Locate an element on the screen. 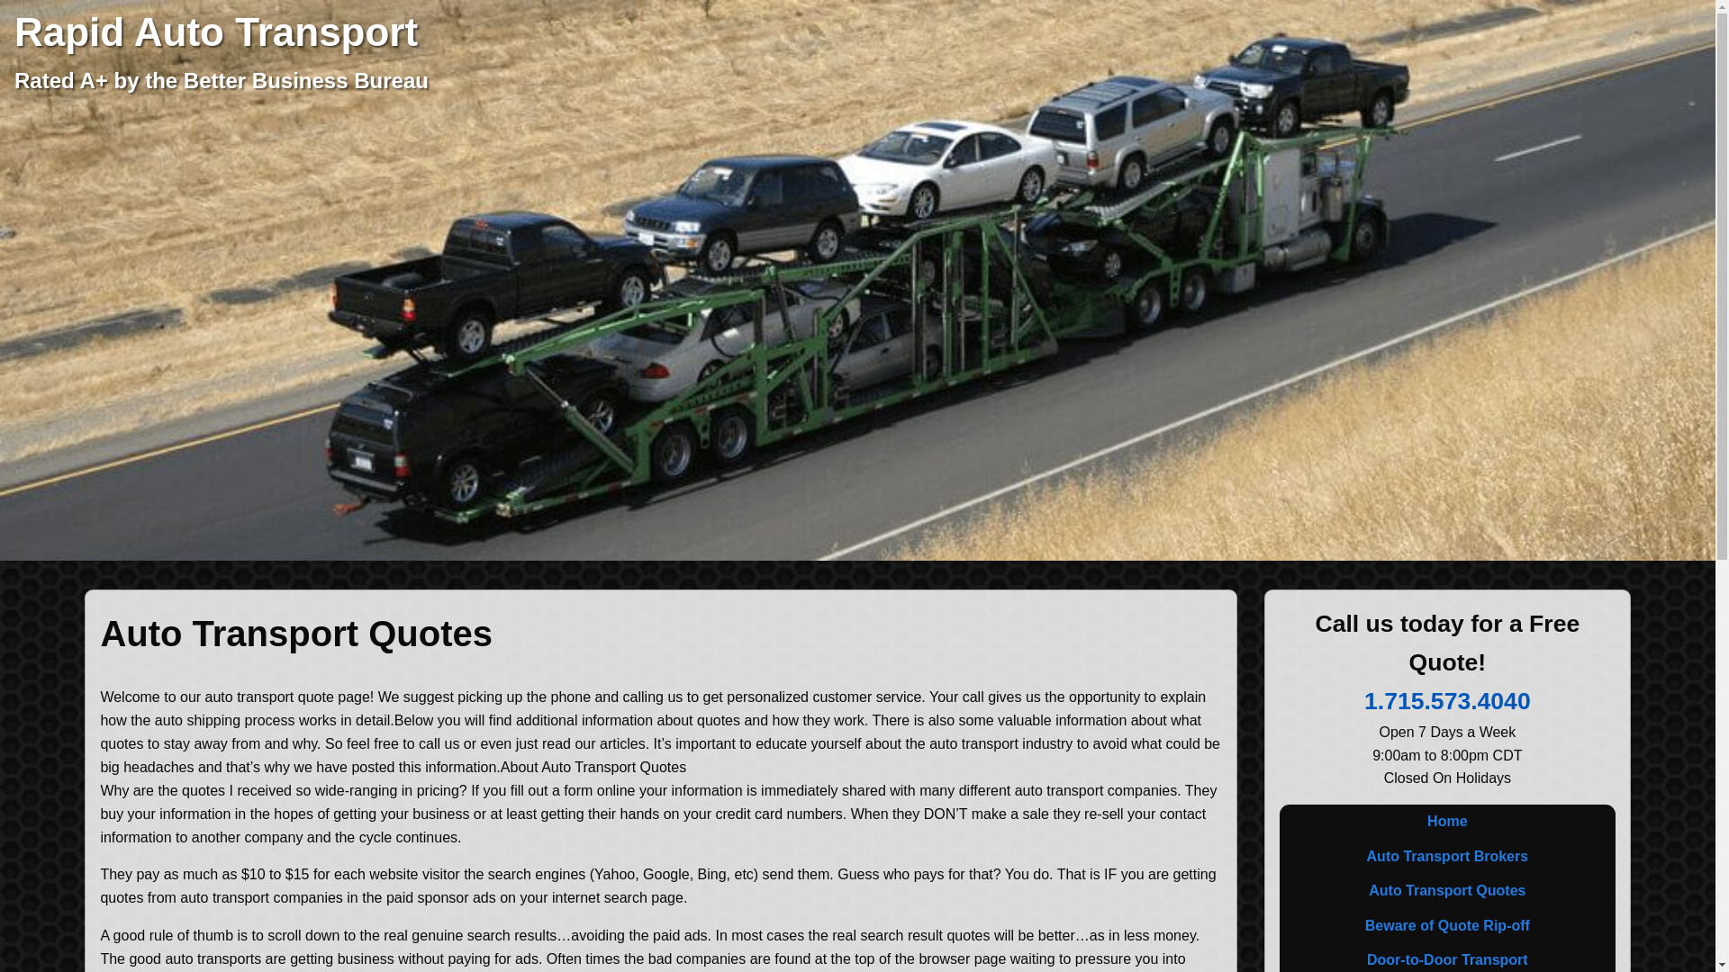 Image resolution: width=1729 pixels, height=972 pixels. Home is located at coordinates (1446, 822).